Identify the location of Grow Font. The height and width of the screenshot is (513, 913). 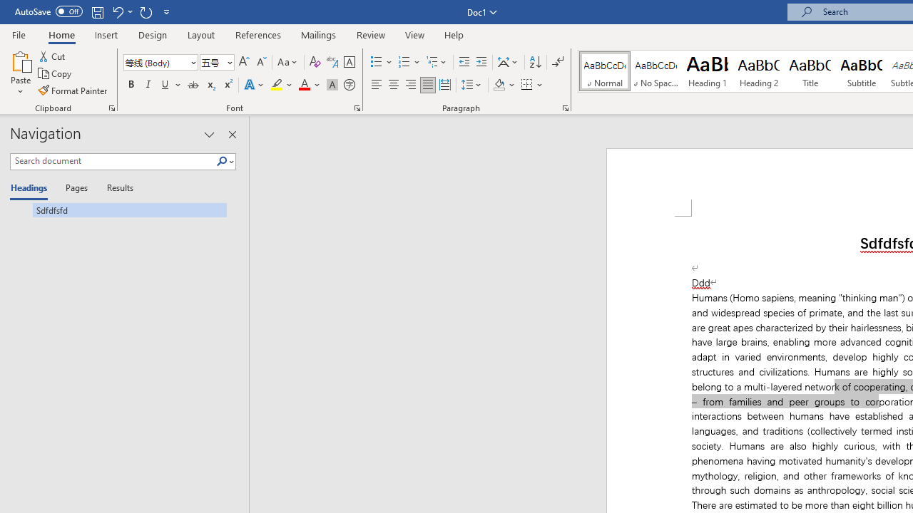
(244, 63).